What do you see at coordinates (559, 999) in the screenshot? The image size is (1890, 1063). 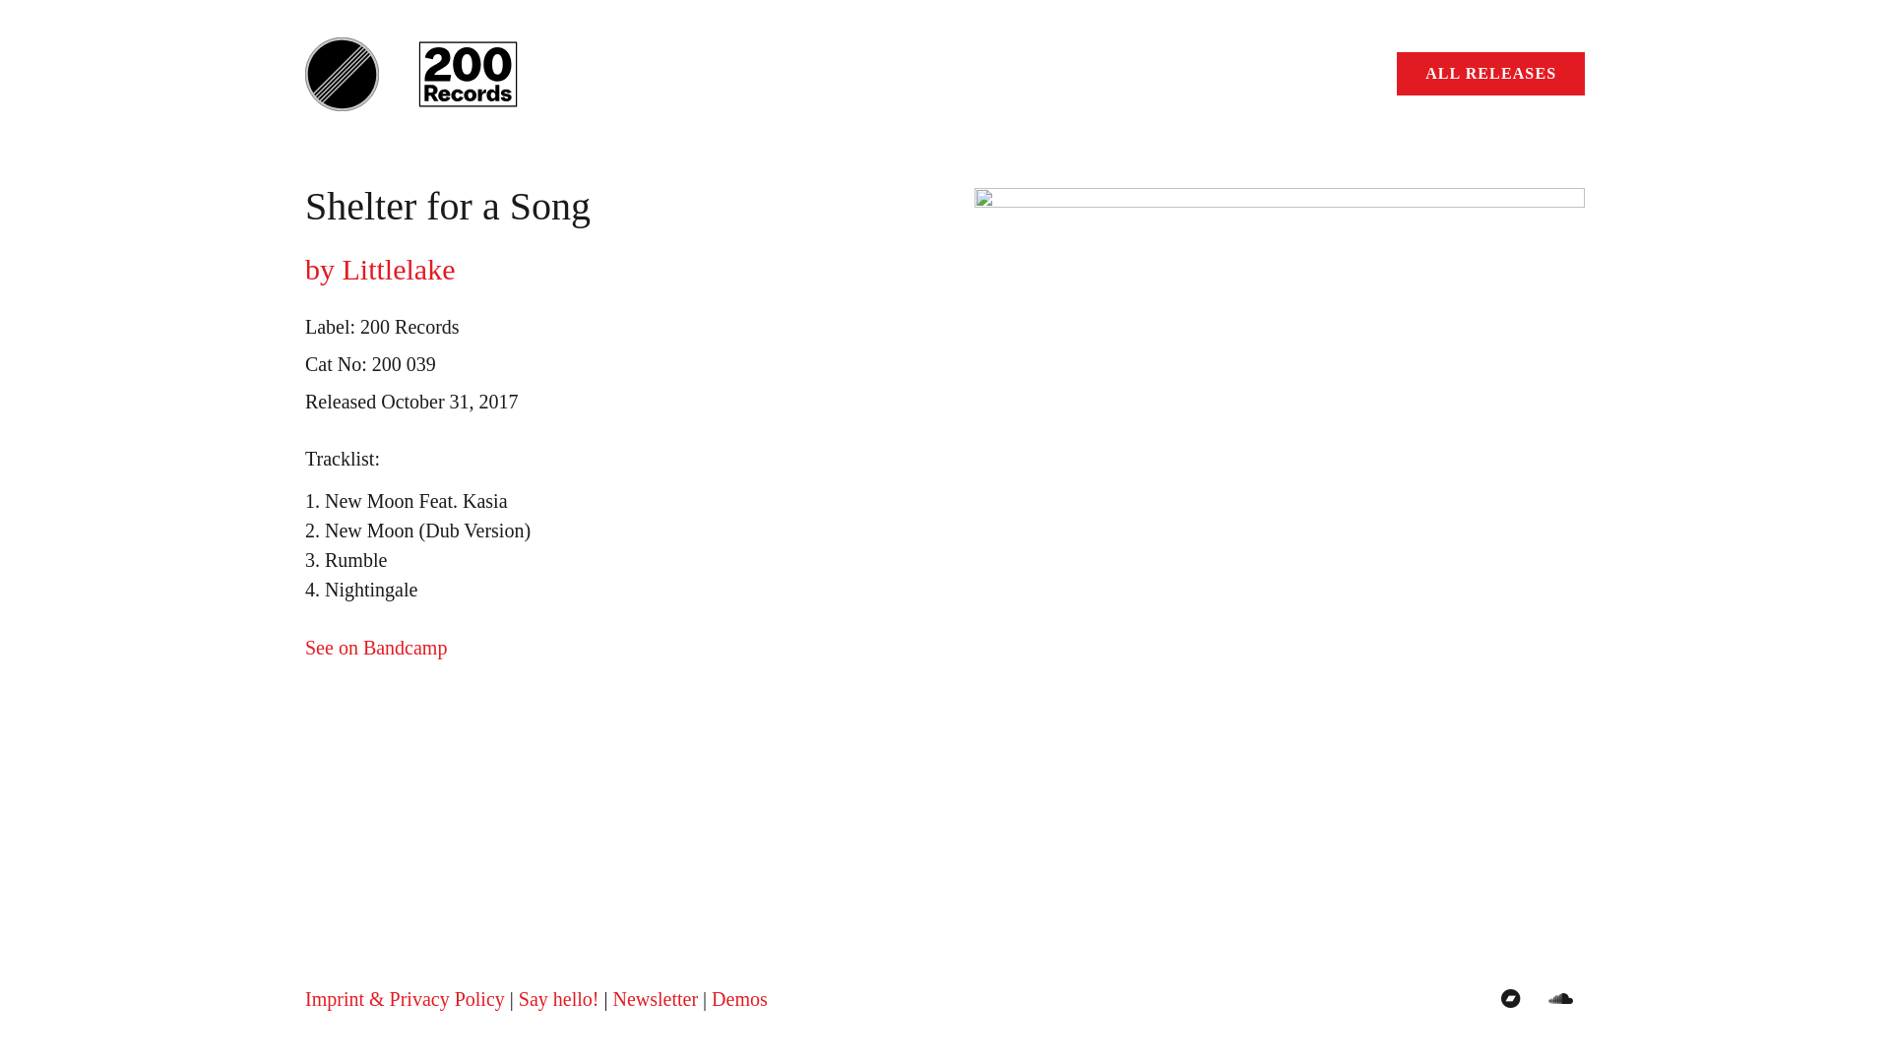 I see `Say hello!` at bounding box center [559, 999].